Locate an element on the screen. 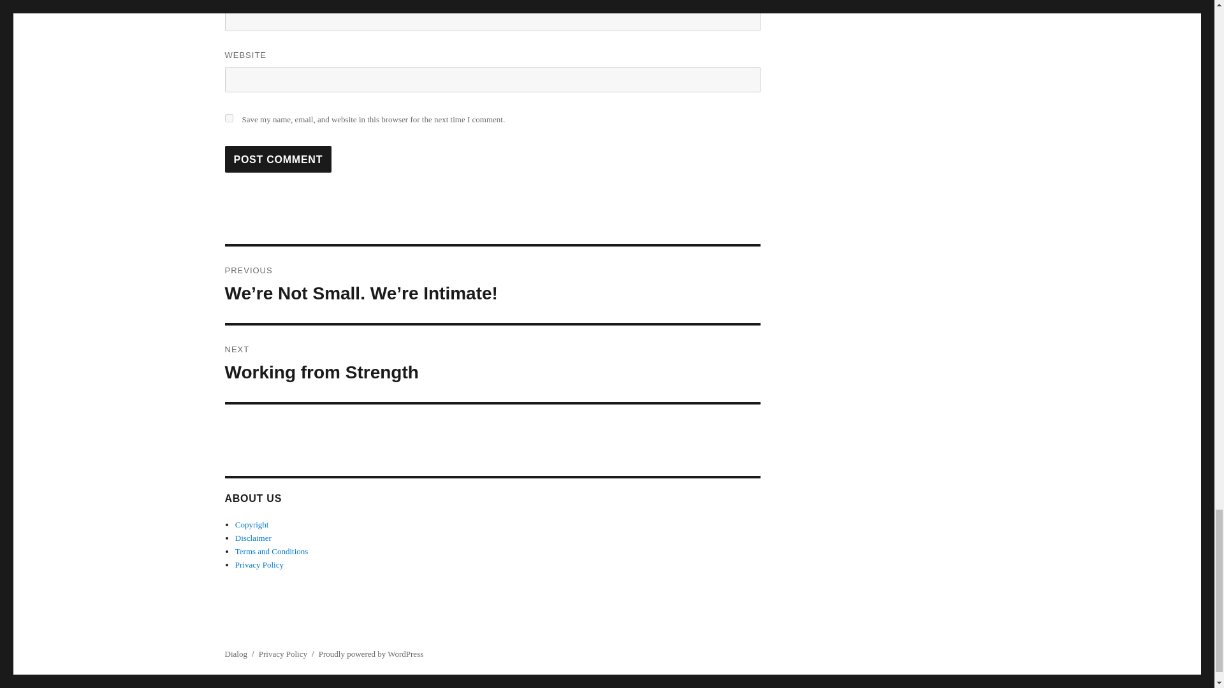 This screenshot has width=1224, height=688. Terms and Conditions is located at coordinates (272, 550).